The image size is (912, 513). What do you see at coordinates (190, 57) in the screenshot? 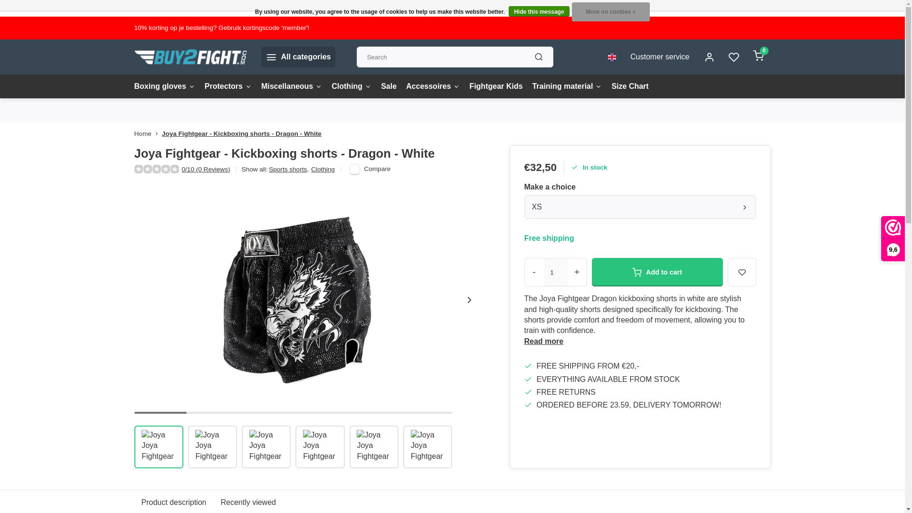
I see `Buy2Fight` at bounding box center [190, 57].